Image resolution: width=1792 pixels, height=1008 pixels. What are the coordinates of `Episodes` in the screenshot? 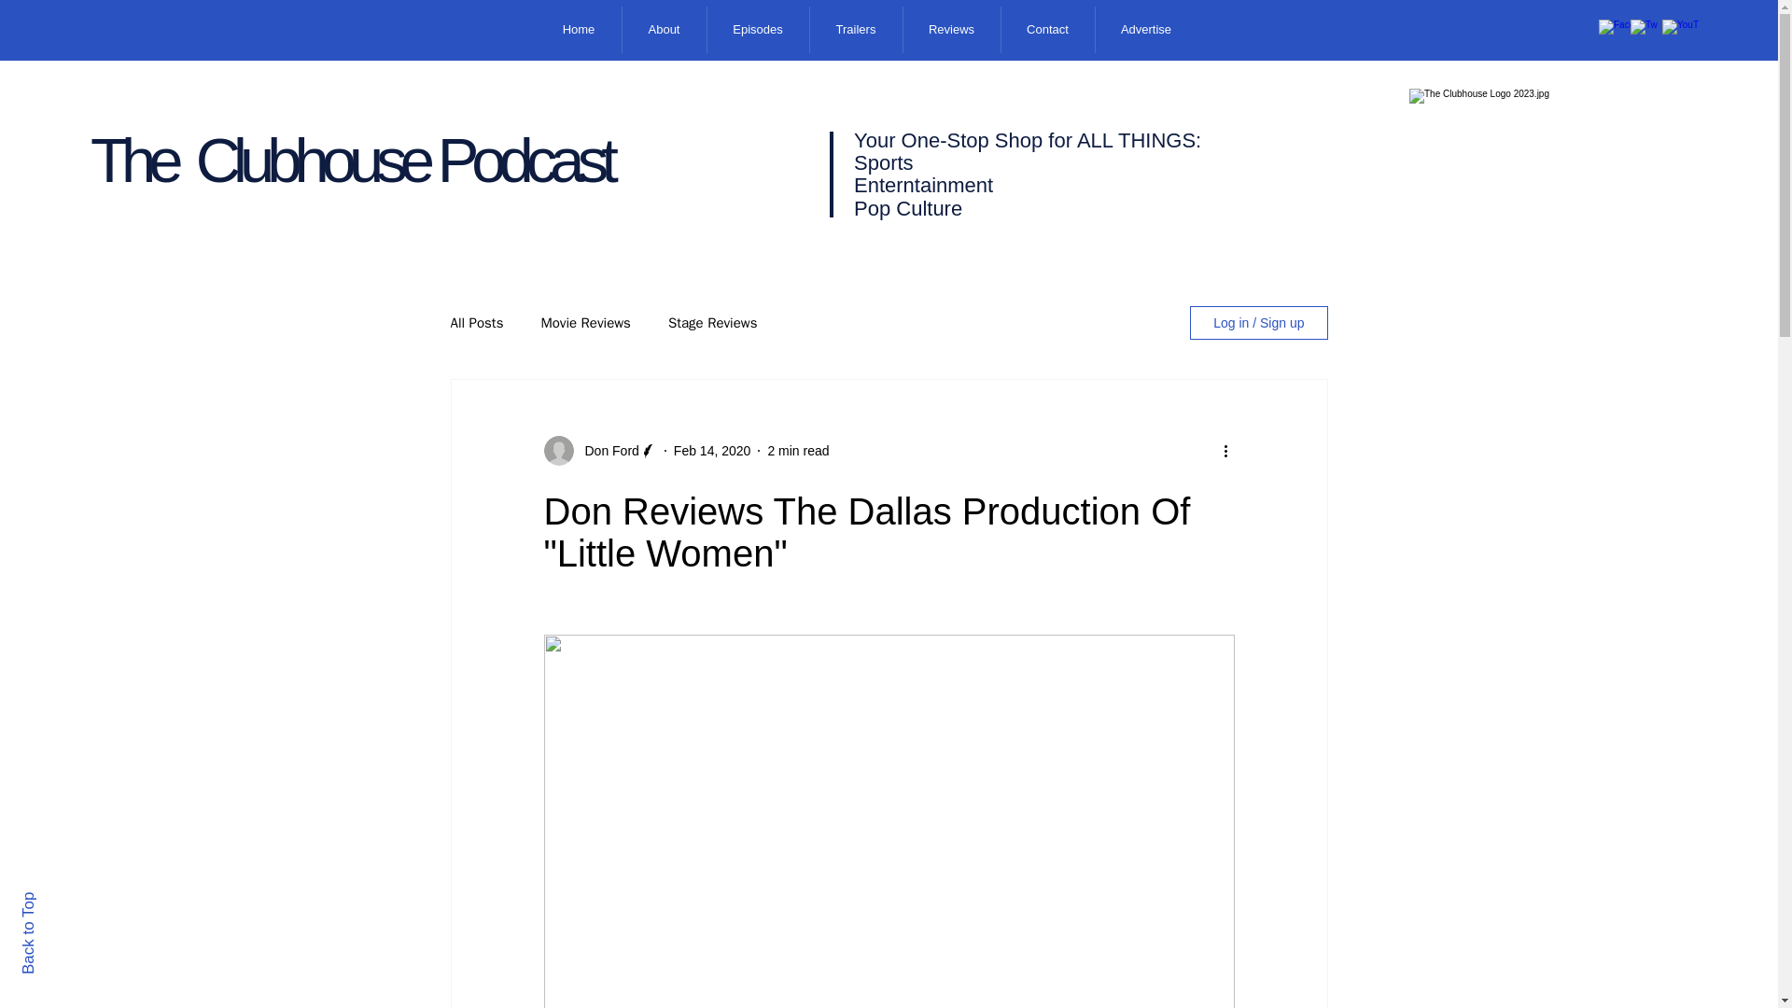 It's located at (756, 30).